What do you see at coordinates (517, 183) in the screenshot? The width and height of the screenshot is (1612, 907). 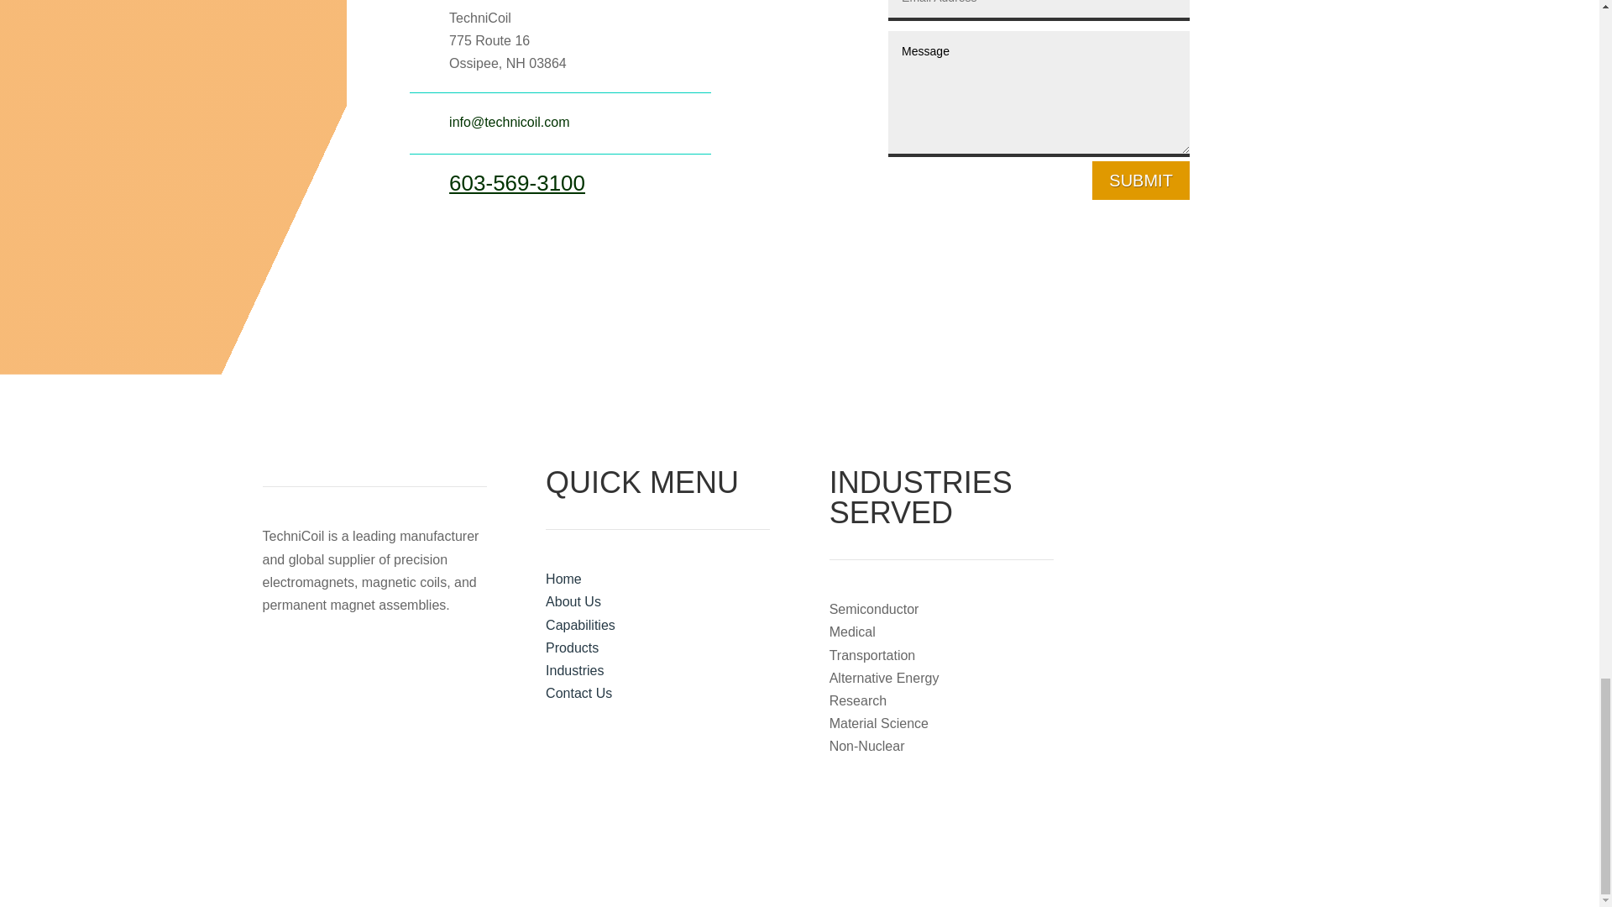 I see `603-569-3100` at bounding box center [517, 183].